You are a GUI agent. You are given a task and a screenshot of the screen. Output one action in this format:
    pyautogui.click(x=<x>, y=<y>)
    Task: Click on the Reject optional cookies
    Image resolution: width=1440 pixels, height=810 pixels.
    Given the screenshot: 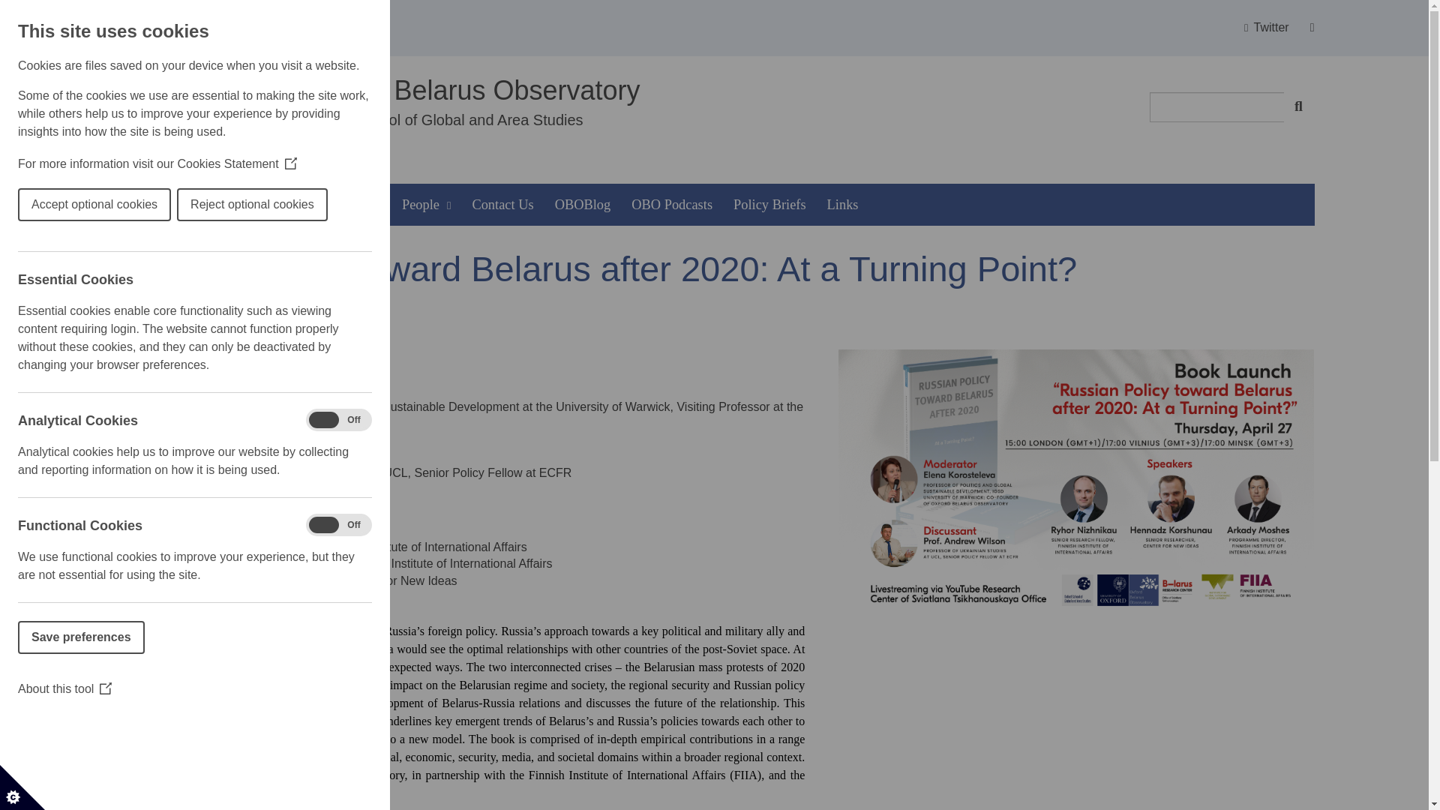 What is the action you would take?
    pyautogui.click(x=48, y=204)
    